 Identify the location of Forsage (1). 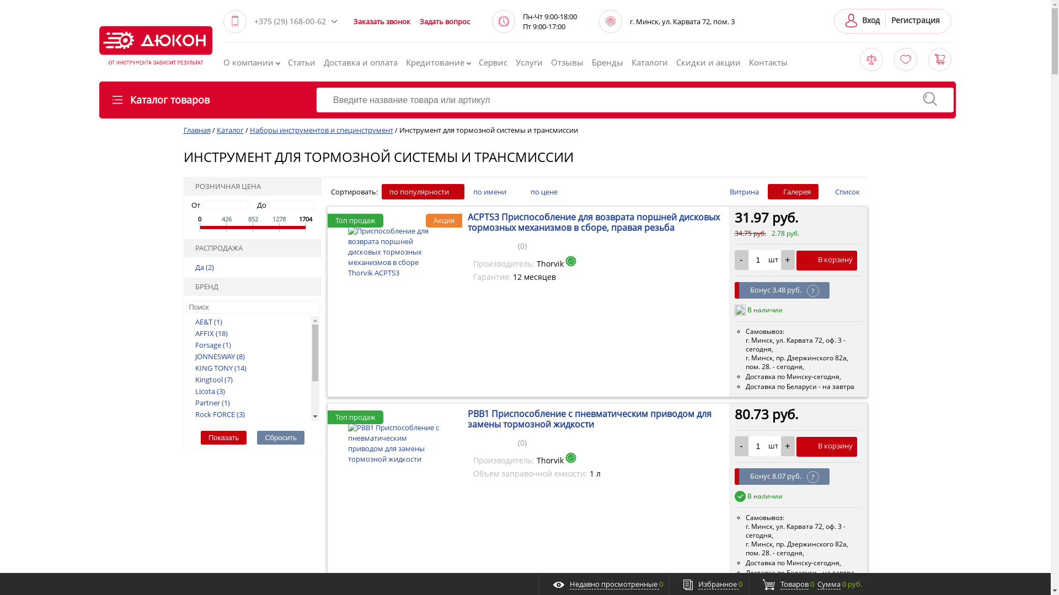
(208, 345).